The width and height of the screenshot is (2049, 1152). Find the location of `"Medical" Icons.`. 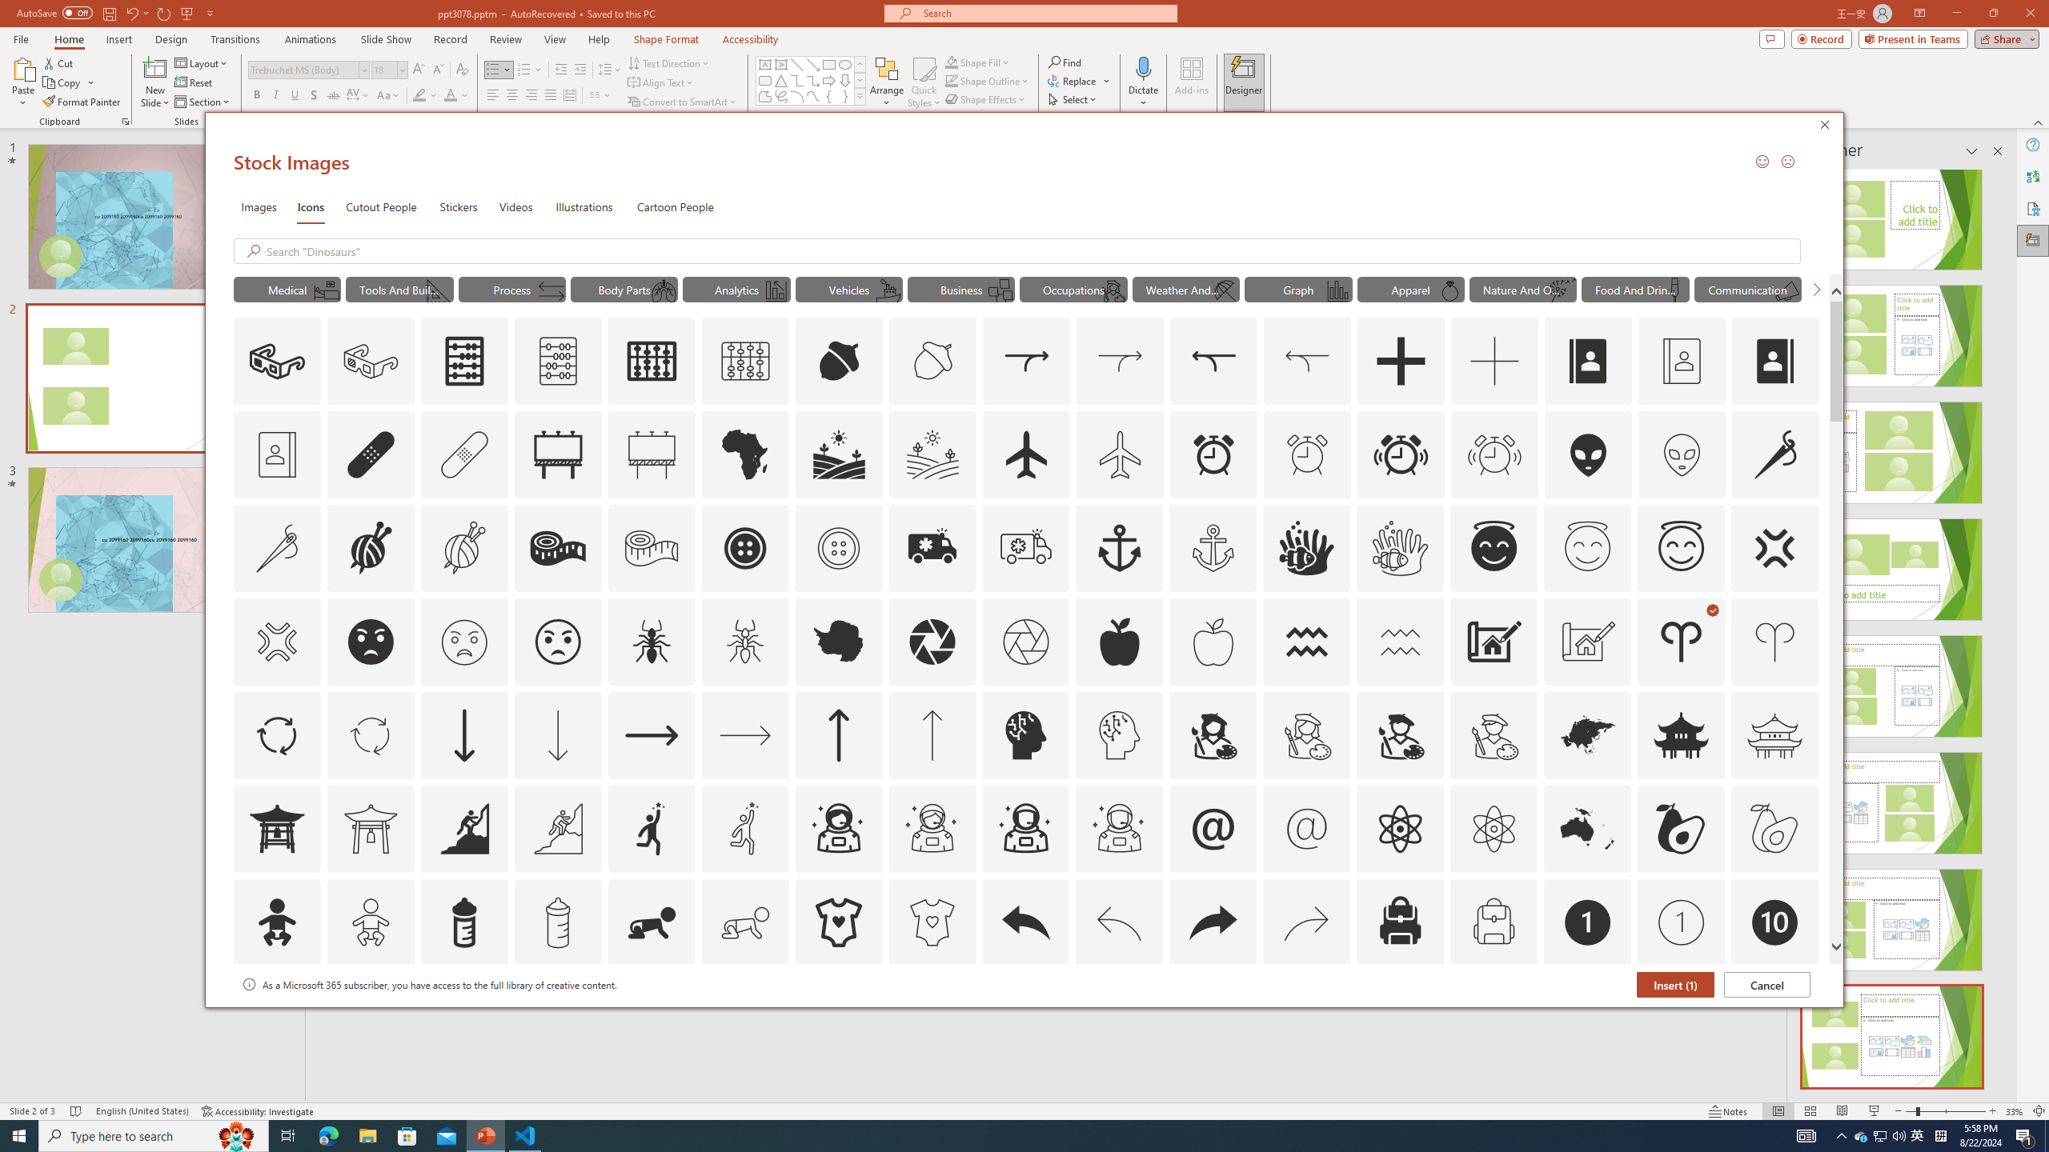

"Medical" Icons. is located at coordinates (287, 289).